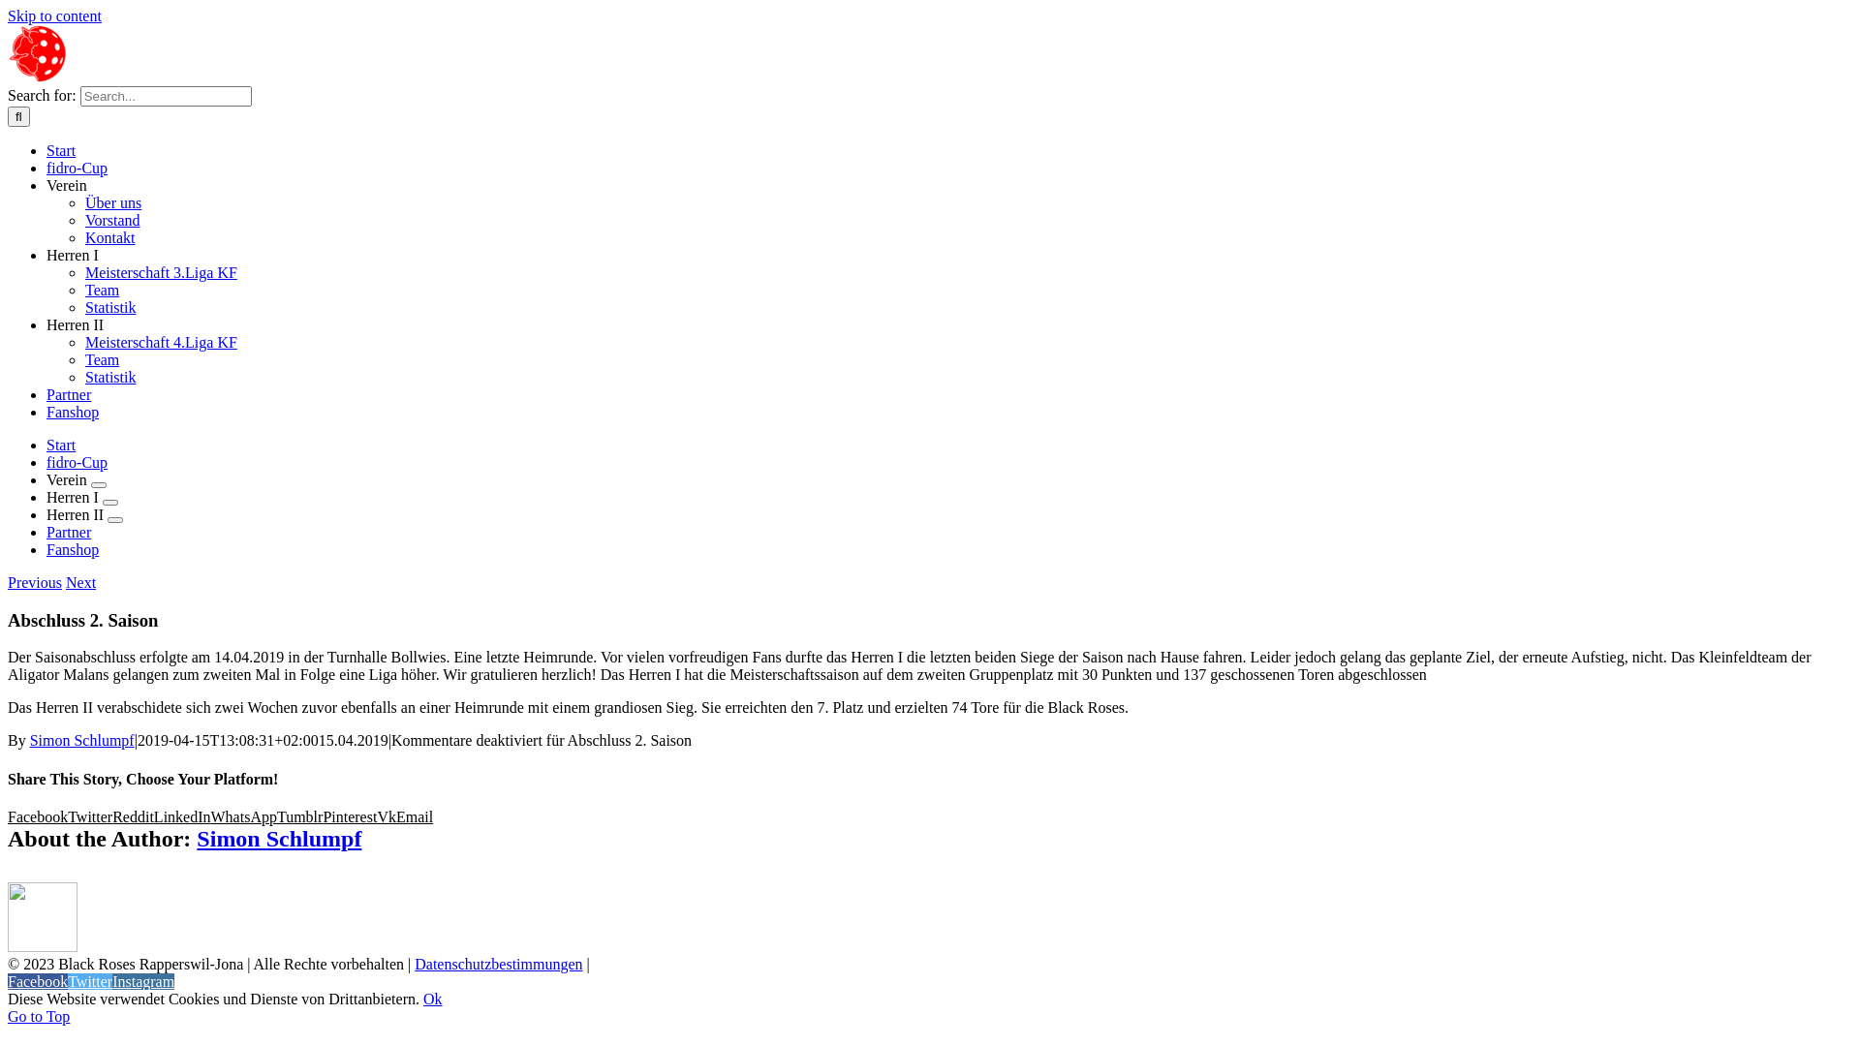 This screenshot has width=1860, height=1046. I want to click on Meisterschaft 4.Liga KF, so click(161, 343).